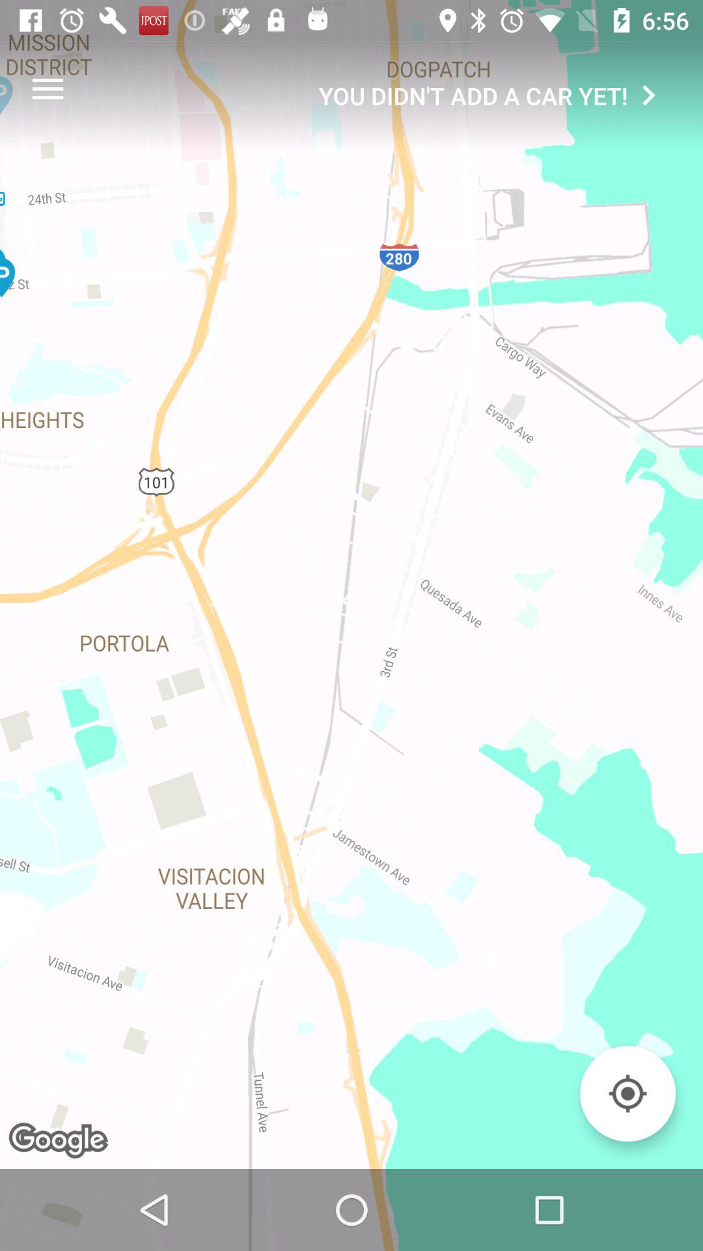 Image resolution: width=703 pixels, height=1251 pixels. Describe the element at coordinates (493, 95) in the screenshot. I see `open item at the top right corner` at that location.